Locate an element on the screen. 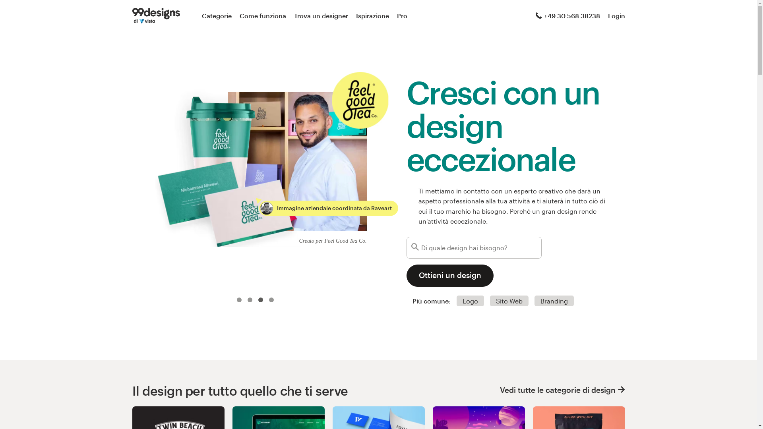 Image resolution: width=763 pixels, height=429 pixels. Vedi tutte le categorie di design is located at coordinates (563, 390).